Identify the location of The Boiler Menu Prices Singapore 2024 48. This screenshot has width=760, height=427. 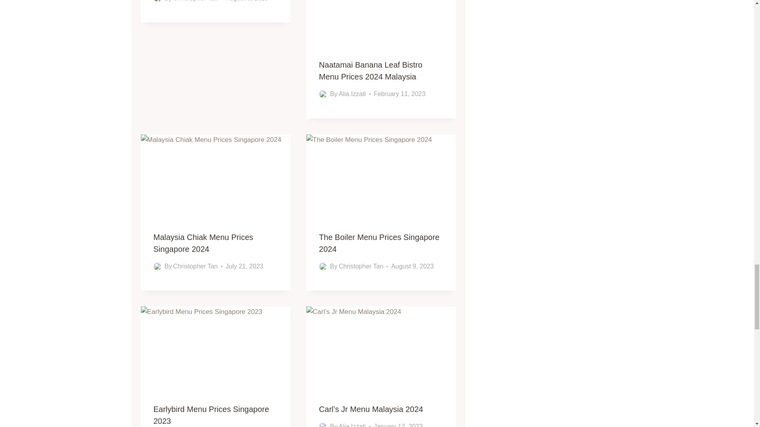
(381, 176).